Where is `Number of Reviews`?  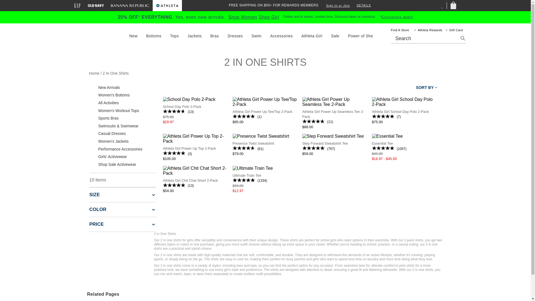 Number of Reviews is located at coordinates (330, 122).